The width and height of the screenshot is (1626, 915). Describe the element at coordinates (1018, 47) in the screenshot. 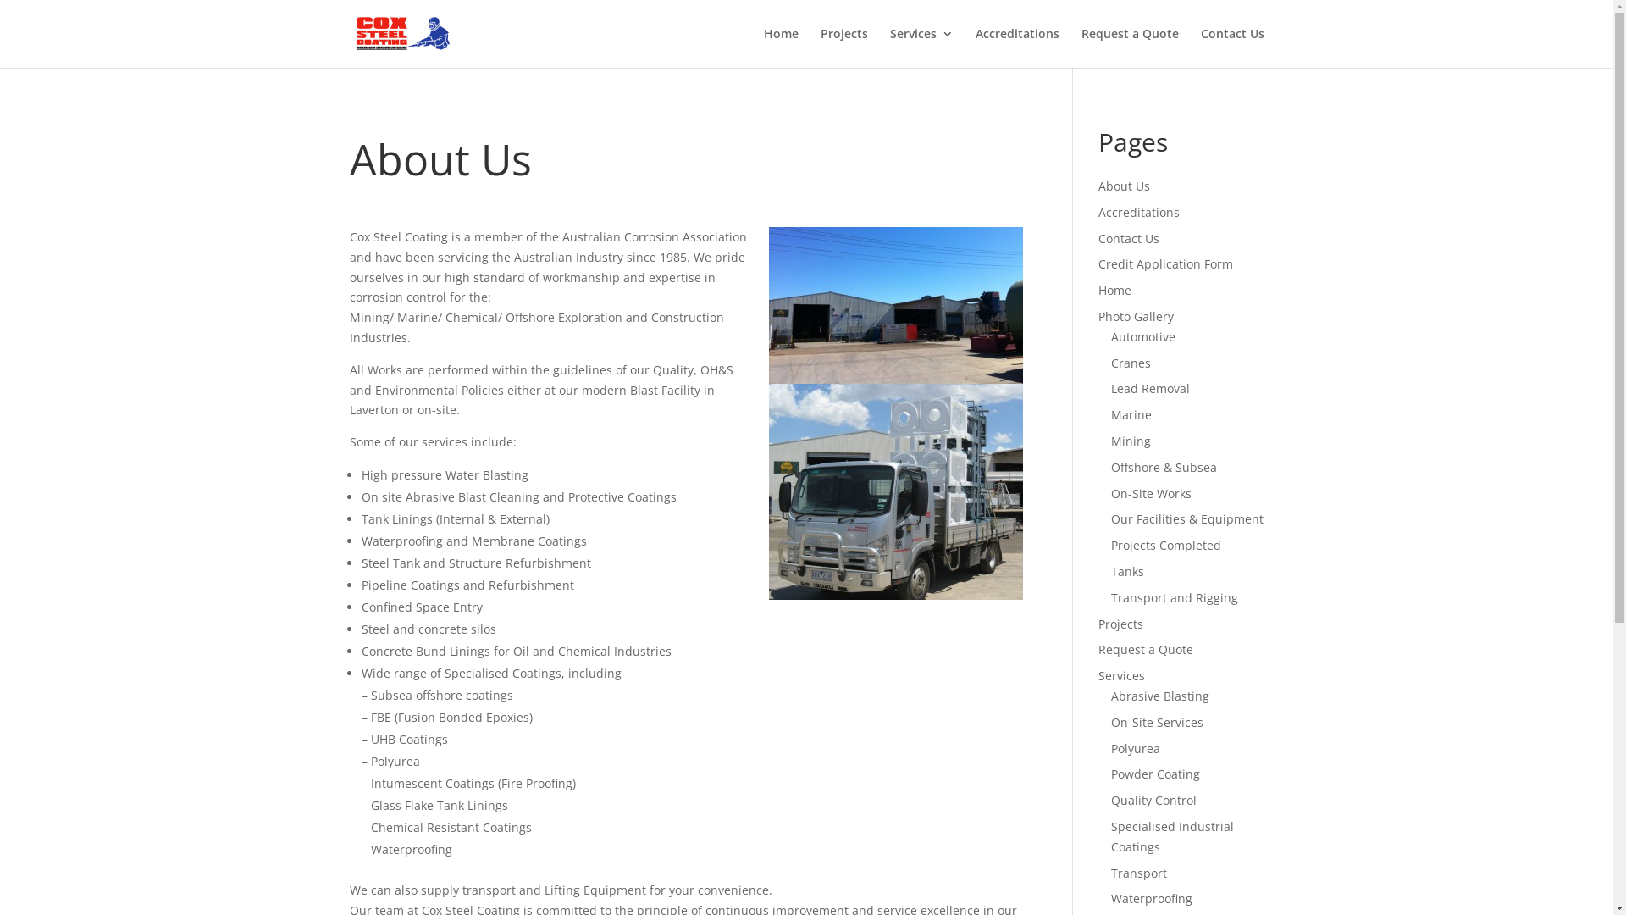

I see `Accreditations` at that location.